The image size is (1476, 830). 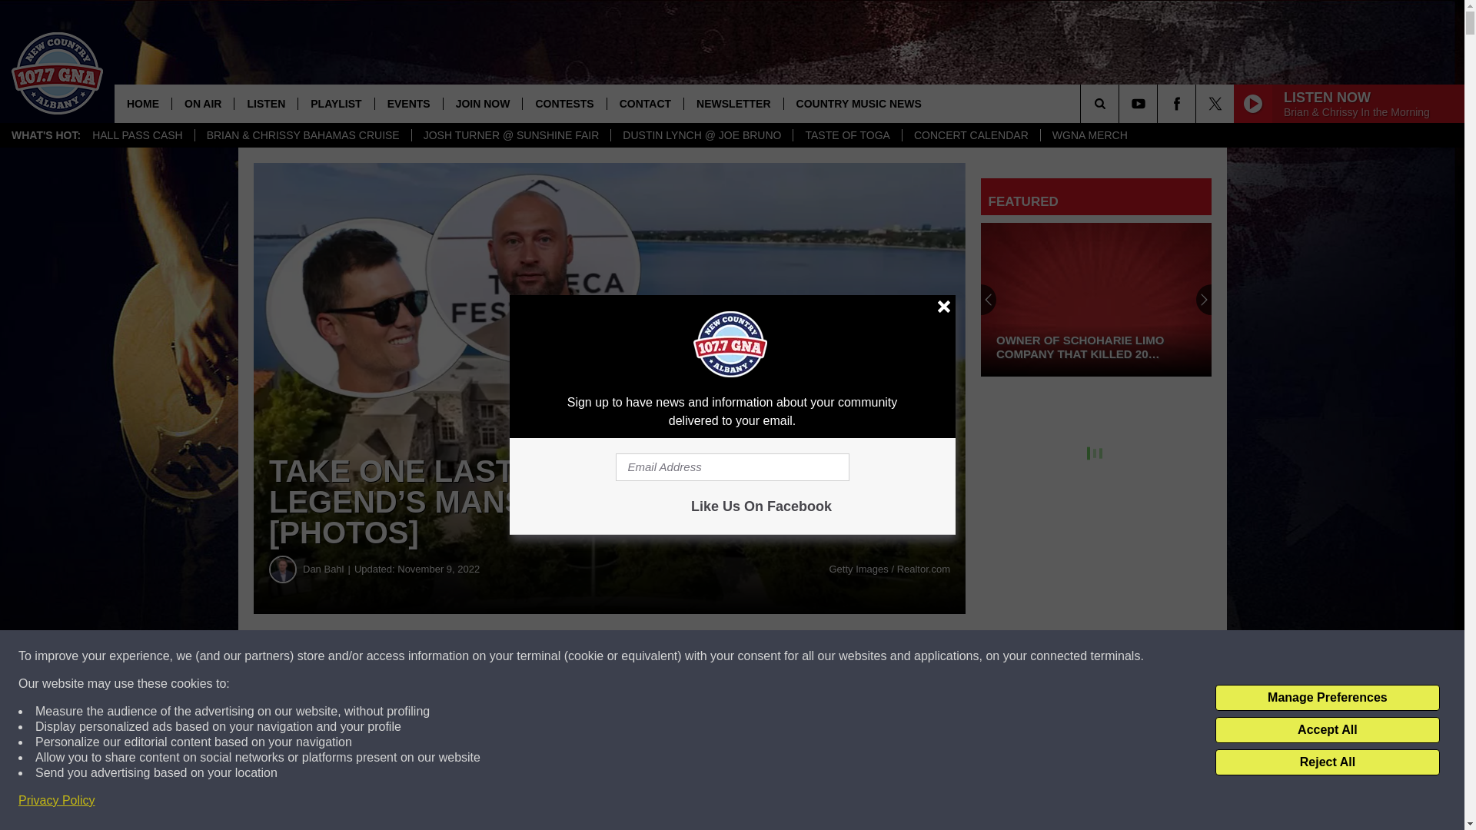 What do you see at coordinates (201, 103) in the screenshot?
I see `ON AIR` at bounding box center [201, 103].